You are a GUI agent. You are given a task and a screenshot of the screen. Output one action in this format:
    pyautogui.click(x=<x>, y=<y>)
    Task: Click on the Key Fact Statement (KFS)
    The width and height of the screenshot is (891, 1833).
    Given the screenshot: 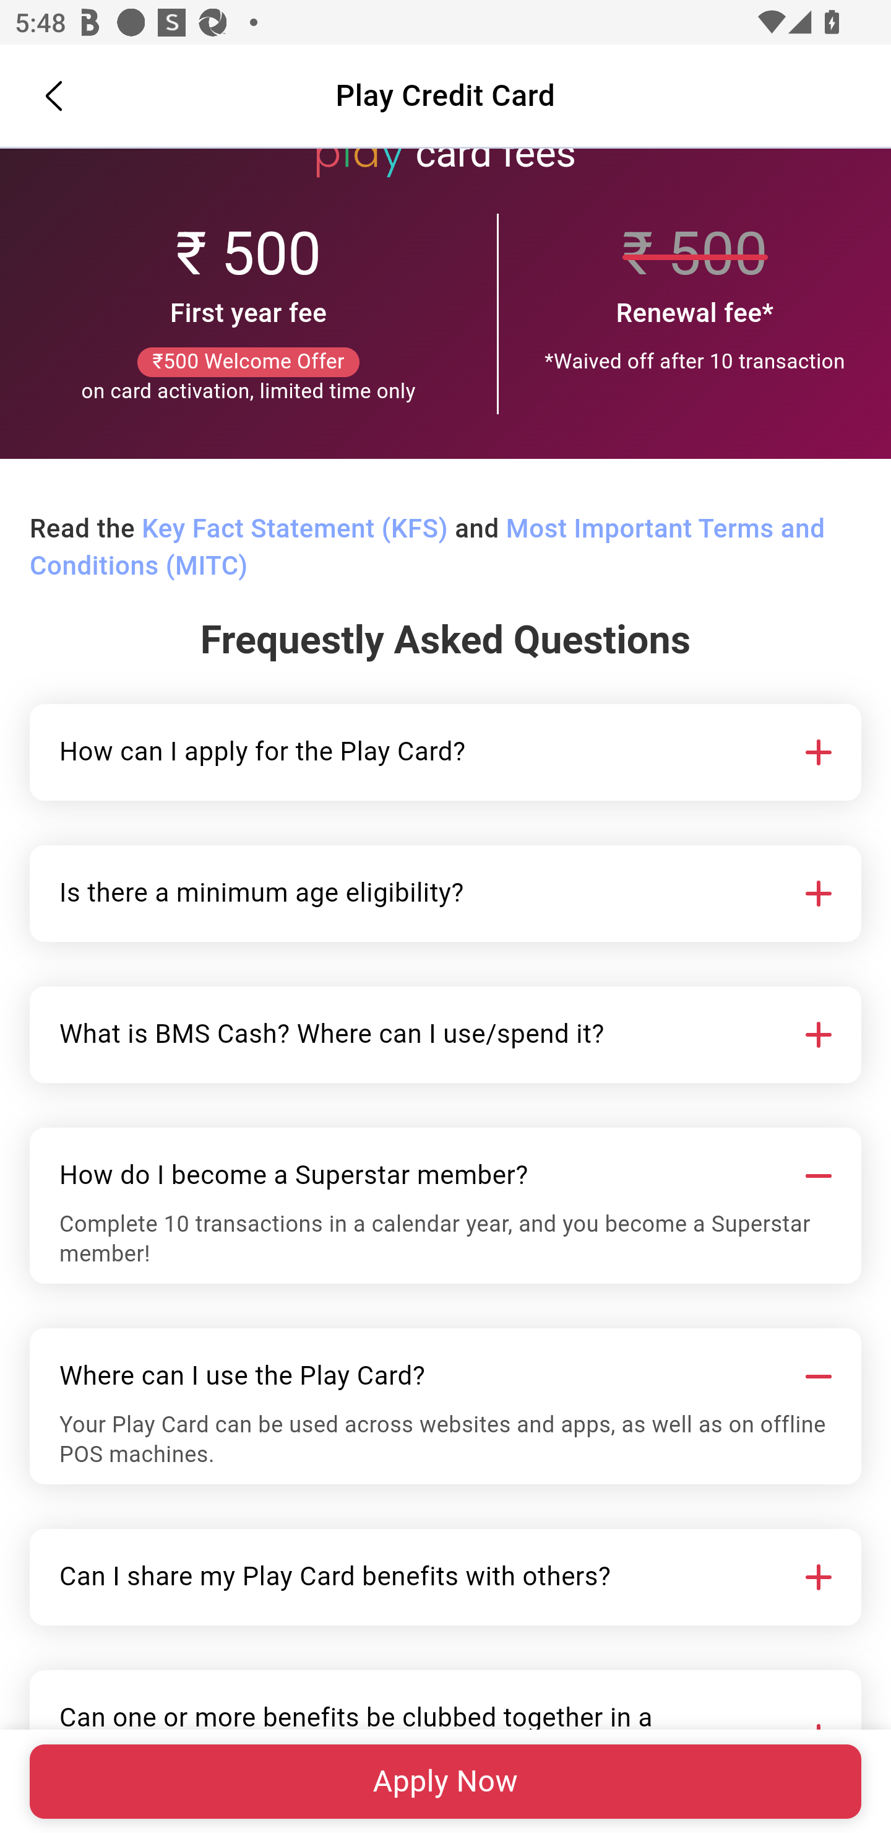 What is the action you would take?
    pyautogui.click(x=295, y=530)
    